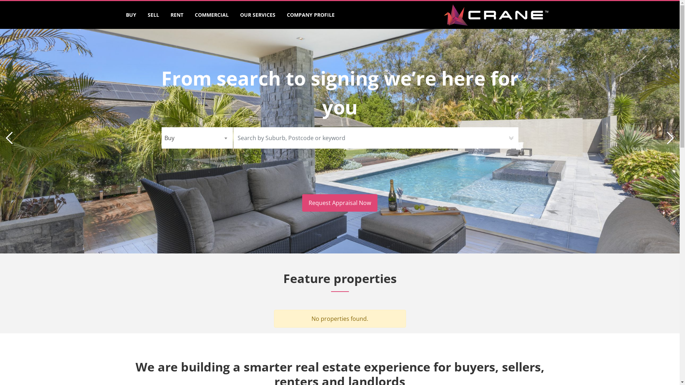 This screenshot has height=385, width=685. Describe the element at coordinates (131, 15) in the screenshot. I see `BUY` at that location.